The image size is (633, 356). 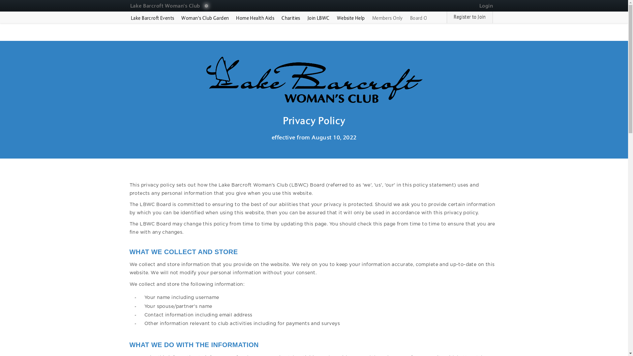 I want to click on Woman's Club Garden, so click(x=205, y=18).